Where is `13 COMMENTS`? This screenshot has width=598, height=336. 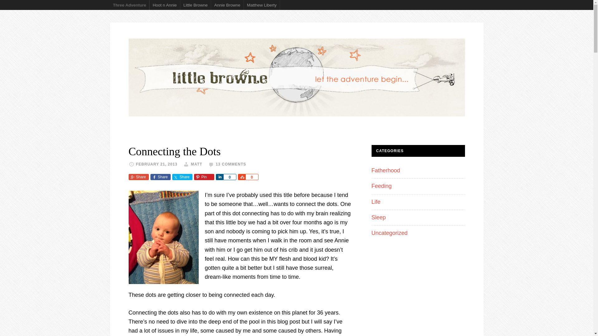 13 COMMENTS is located at coordinates (231, 164).